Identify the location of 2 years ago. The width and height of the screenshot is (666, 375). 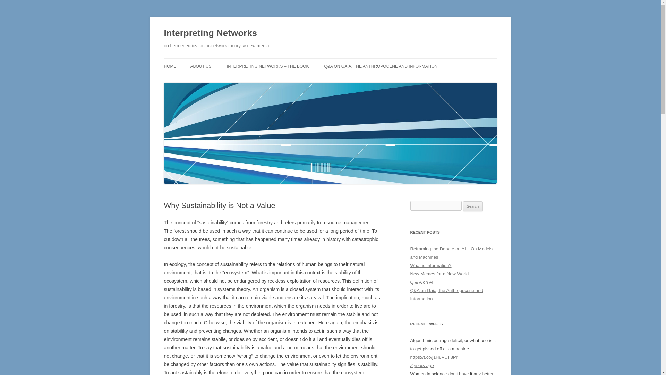
(422, 365).